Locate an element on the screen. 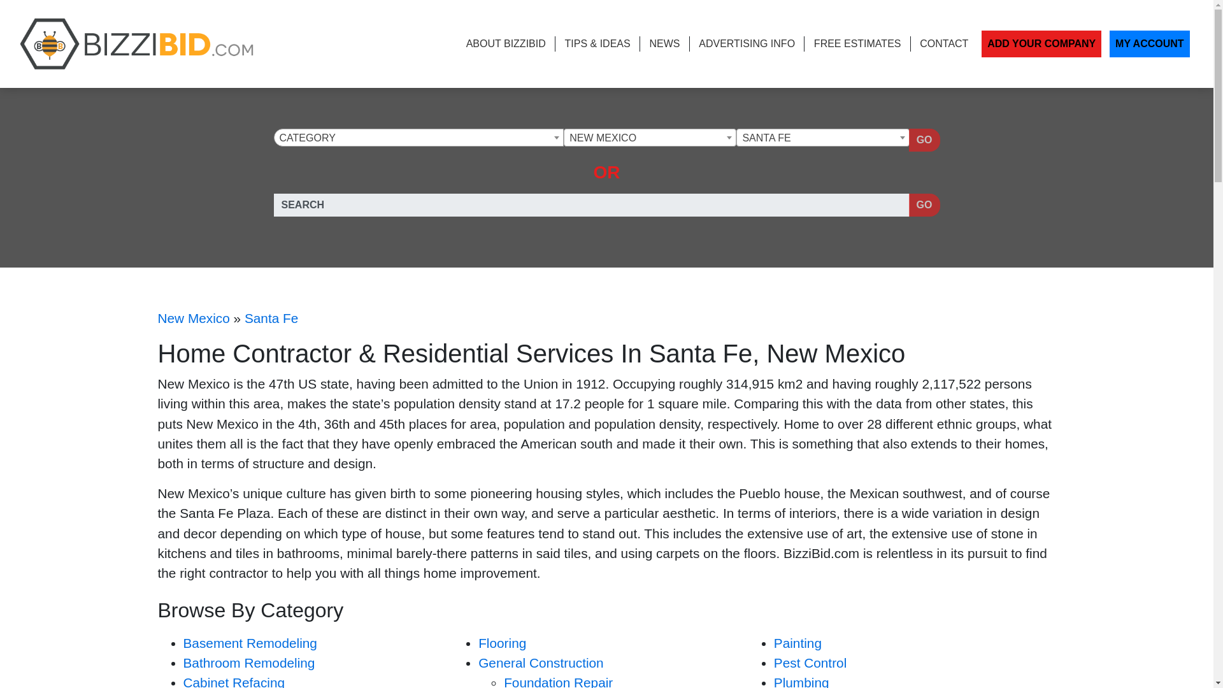 The height and width of the screenshot is (688, 1223). ADVERTISING INFO is located at coordinates (747, 44).